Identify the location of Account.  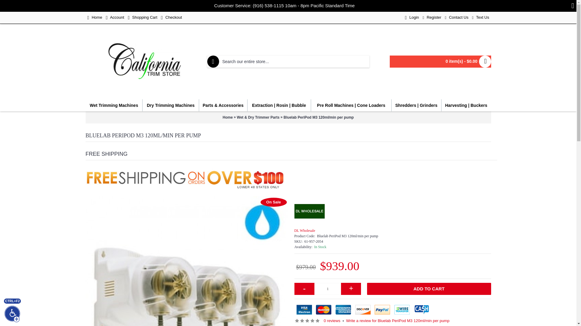
(115, 18).